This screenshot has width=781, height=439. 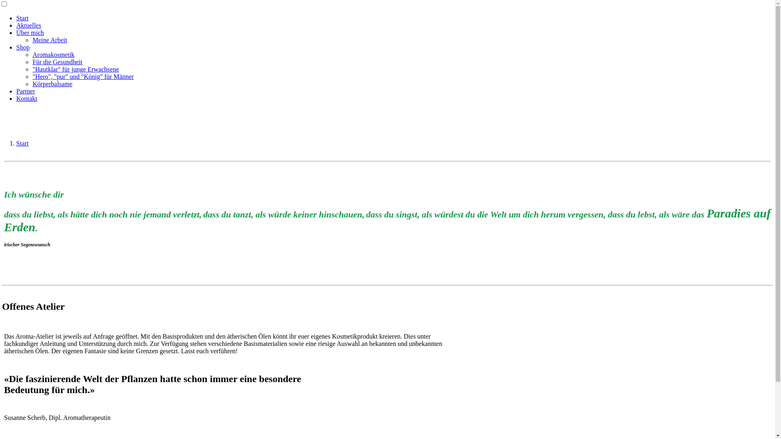 I want to click on Shop, so click(x=23, y=47).